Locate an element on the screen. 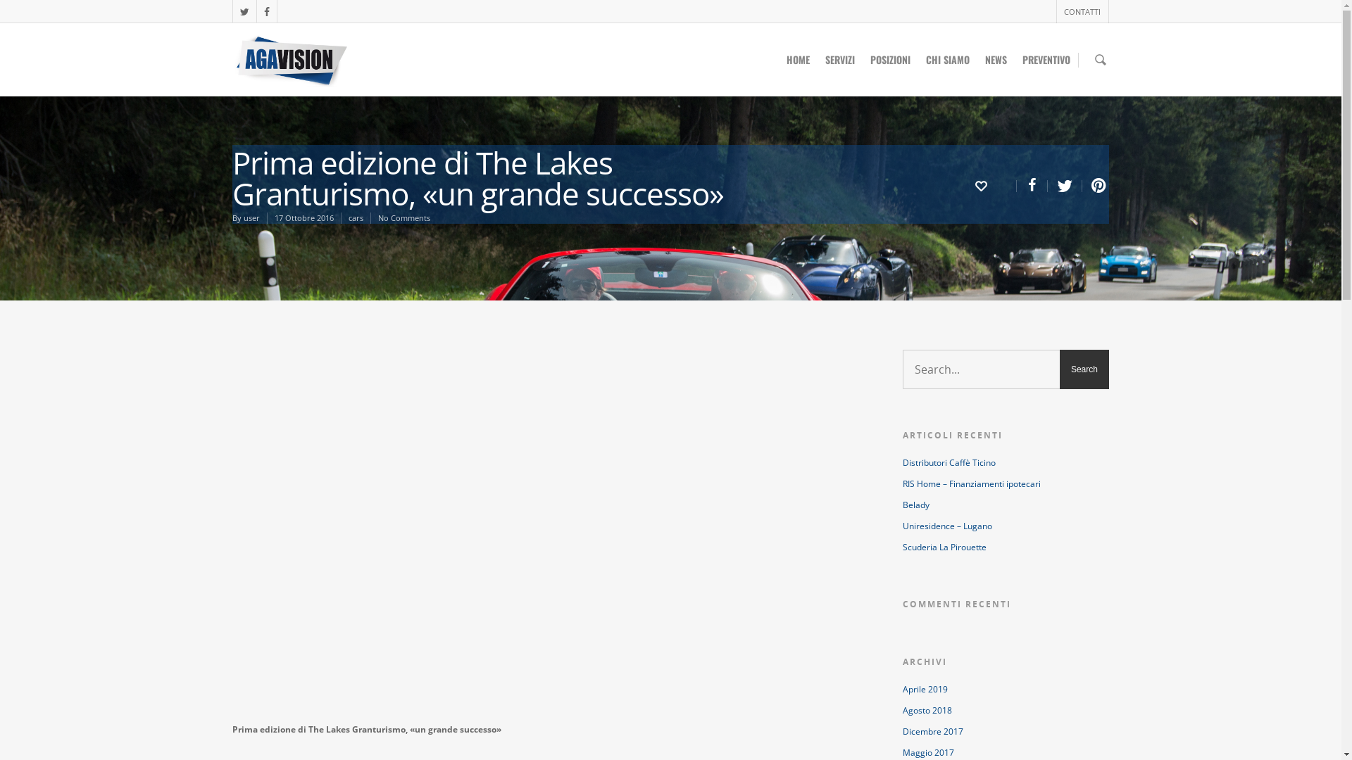  SERVIZI is located at coordinates (840, 65).